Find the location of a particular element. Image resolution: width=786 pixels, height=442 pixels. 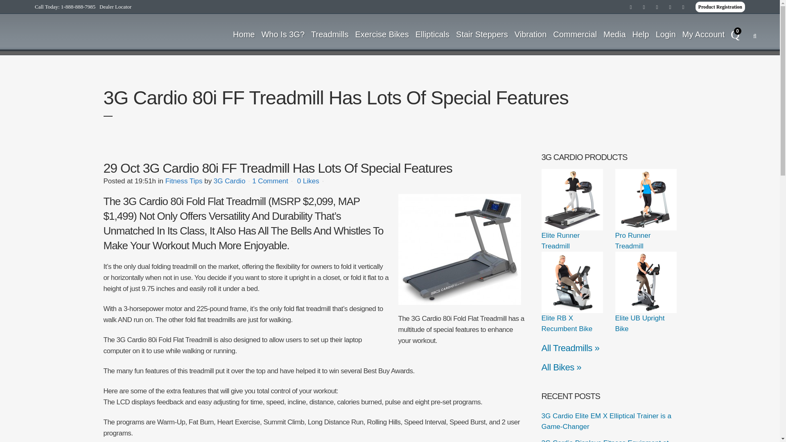

Commercial is located at coordinates (575, 34).